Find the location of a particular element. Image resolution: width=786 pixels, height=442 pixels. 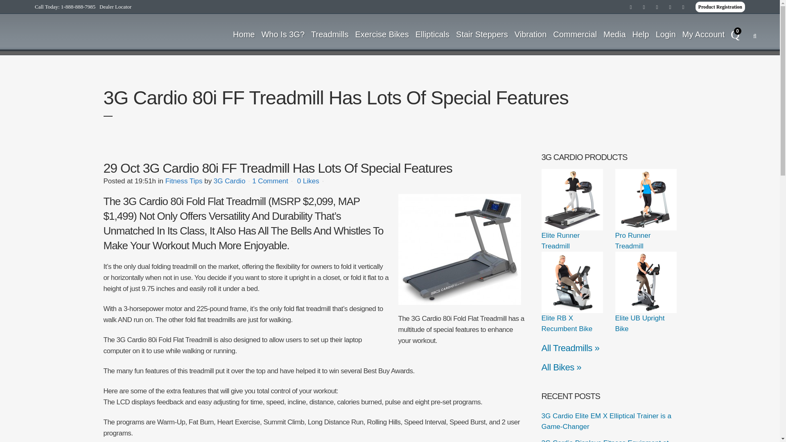

Commercial is located at coordinates (575, 34).